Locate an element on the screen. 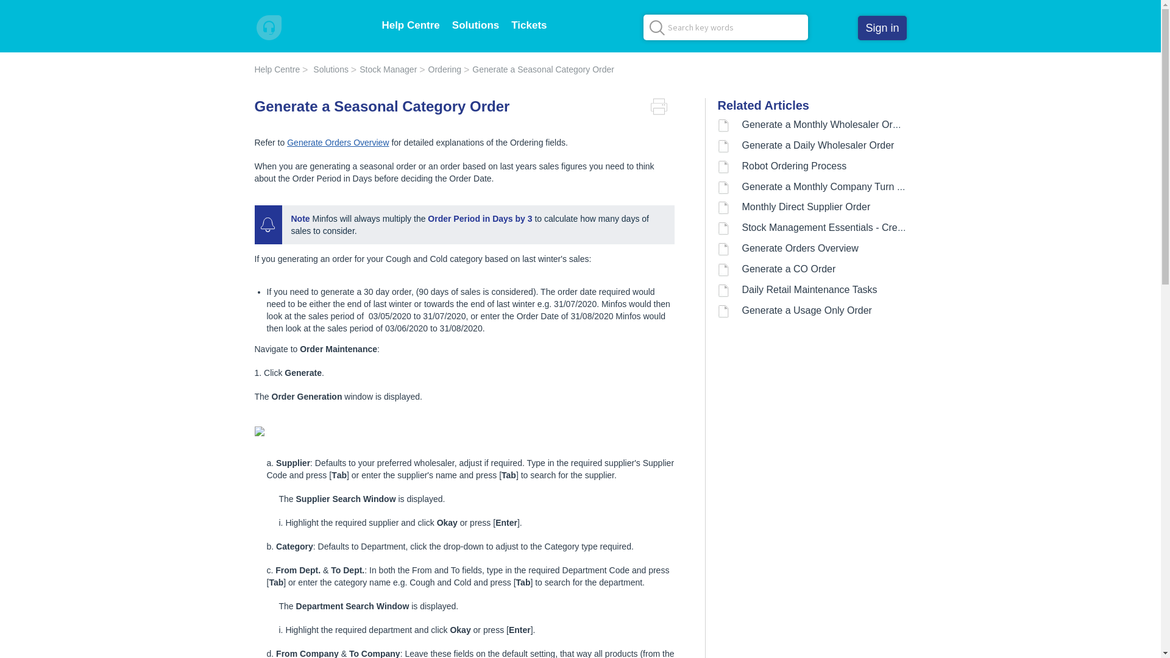 Image resolution: width=1170 pixels, height=658 pixels. Daily Retail Maintenance Tasks is located at coordinates (810, 290).